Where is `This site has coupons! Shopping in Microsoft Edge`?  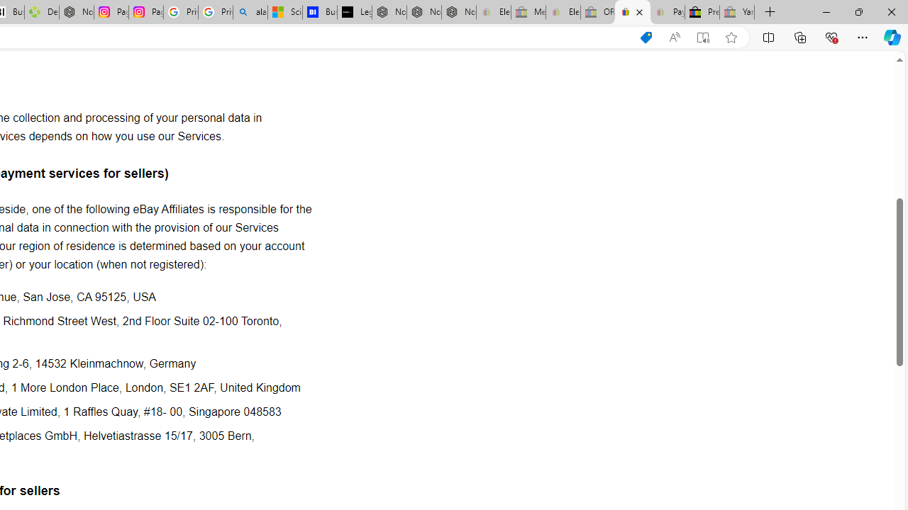
This site has coupons! Shopping in Microsoft Edge is located at coordinates (646, 38).